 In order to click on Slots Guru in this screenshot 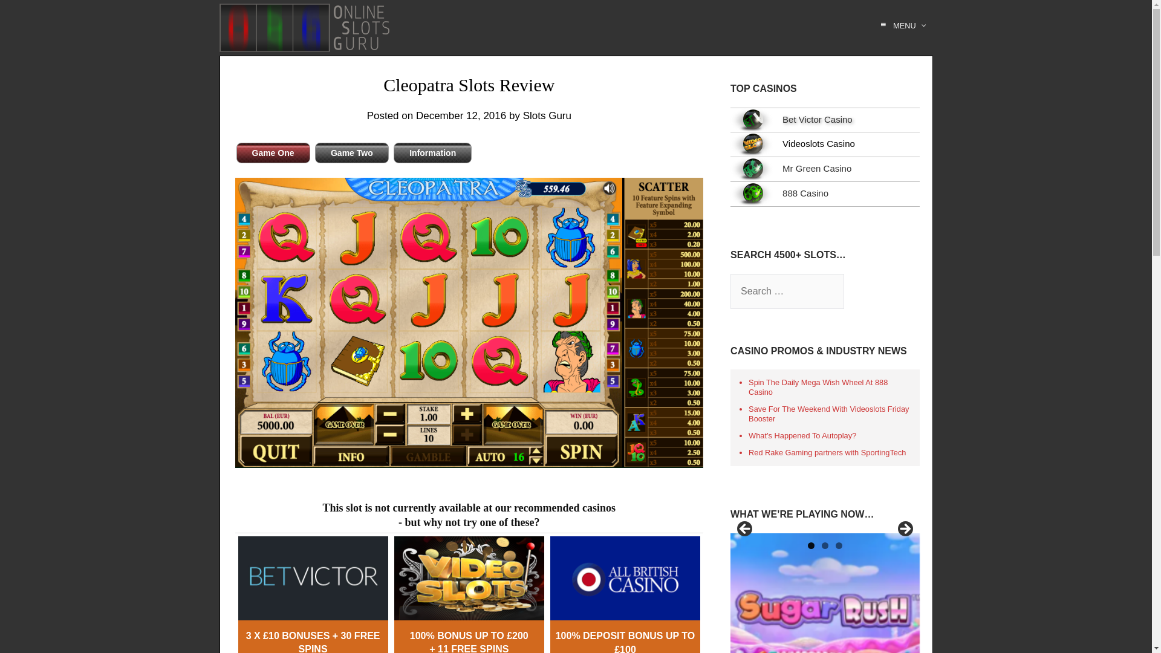, I will do `click(547, 115)`.